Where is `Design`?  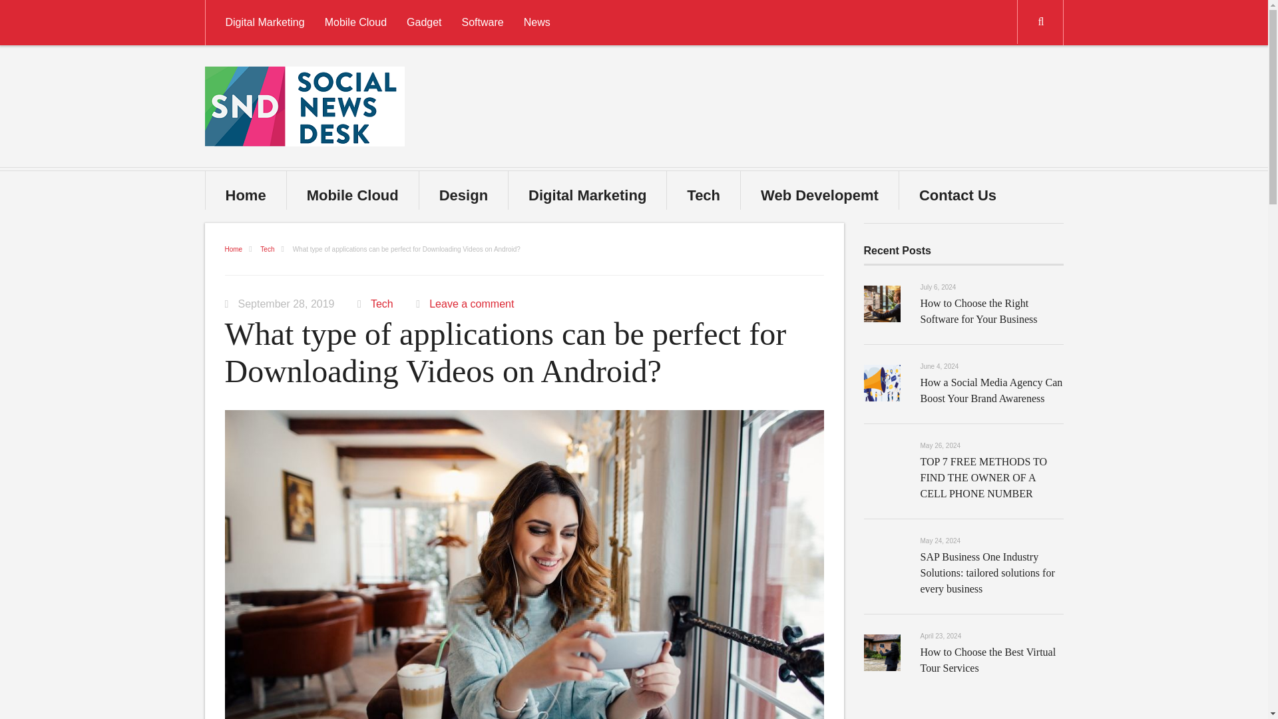 Design is located at coordinates (463, 190).